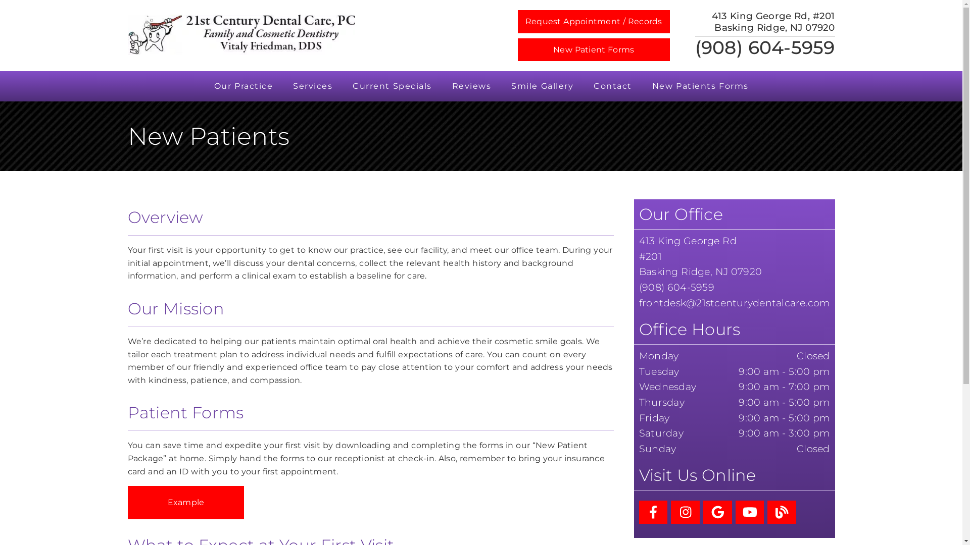 The height and width of the screenshot is (545, 970). Describe the element at coordinates (700, 86) in the screenshot. I see `New Patients Forms` at that location.